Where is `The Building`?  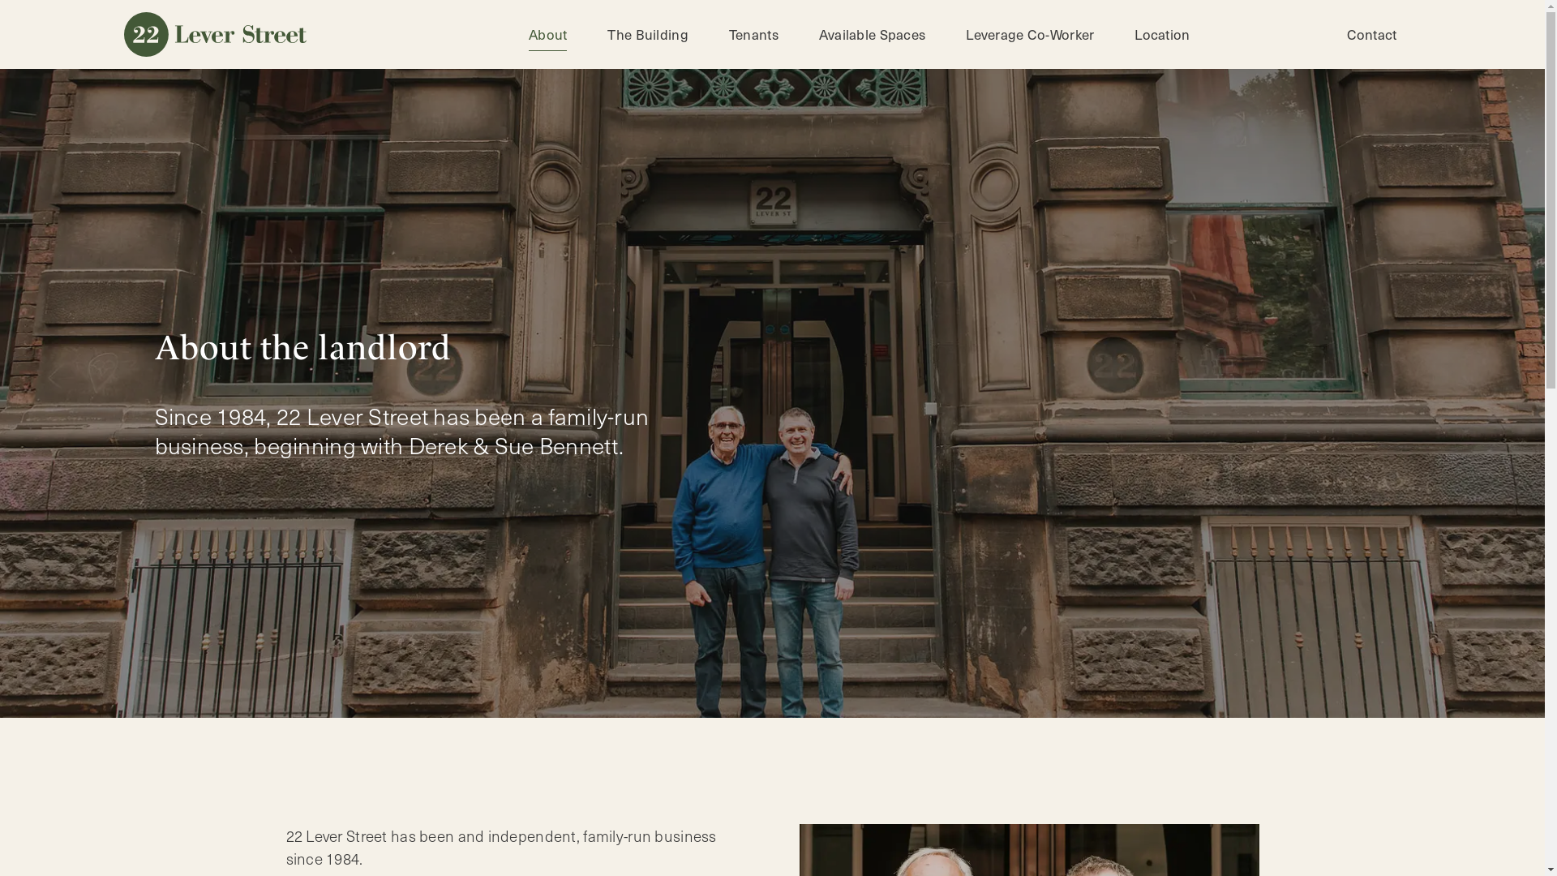
The Building is located at coordinates (647, 34).